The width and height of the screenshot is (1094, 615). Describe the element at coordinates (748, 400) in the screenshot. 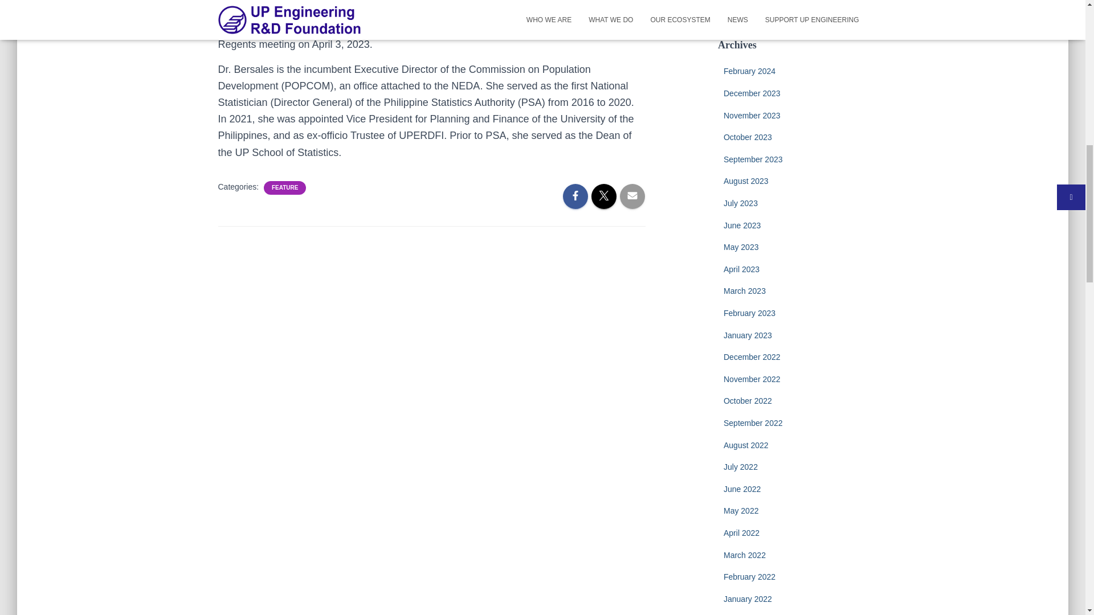

I see `October 2022` at that location.